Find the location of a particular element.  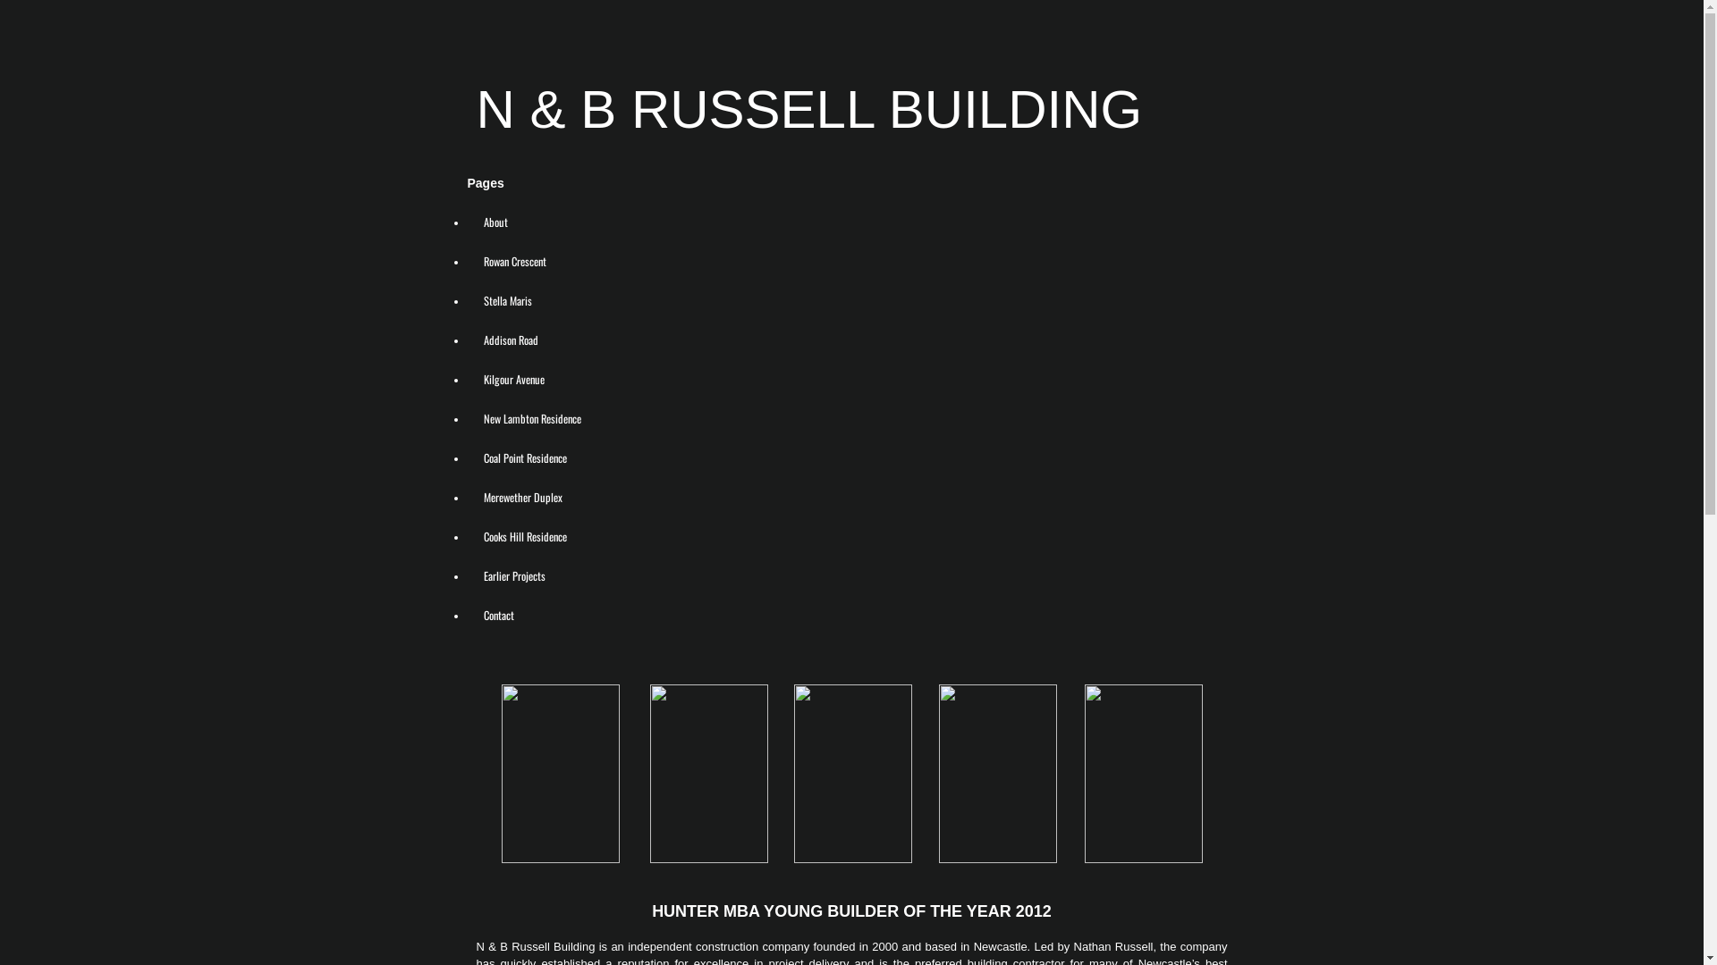

Merewether Duplex is located at coordinates (523, 497).